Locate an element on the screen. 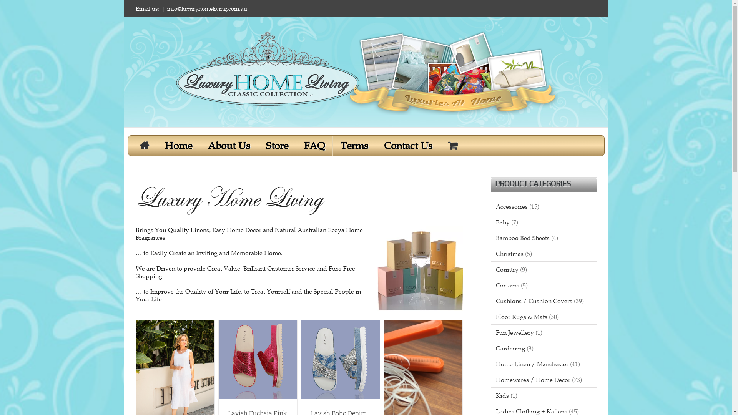 The image size is (738, 415). Home is located at coordinates (182, 146).